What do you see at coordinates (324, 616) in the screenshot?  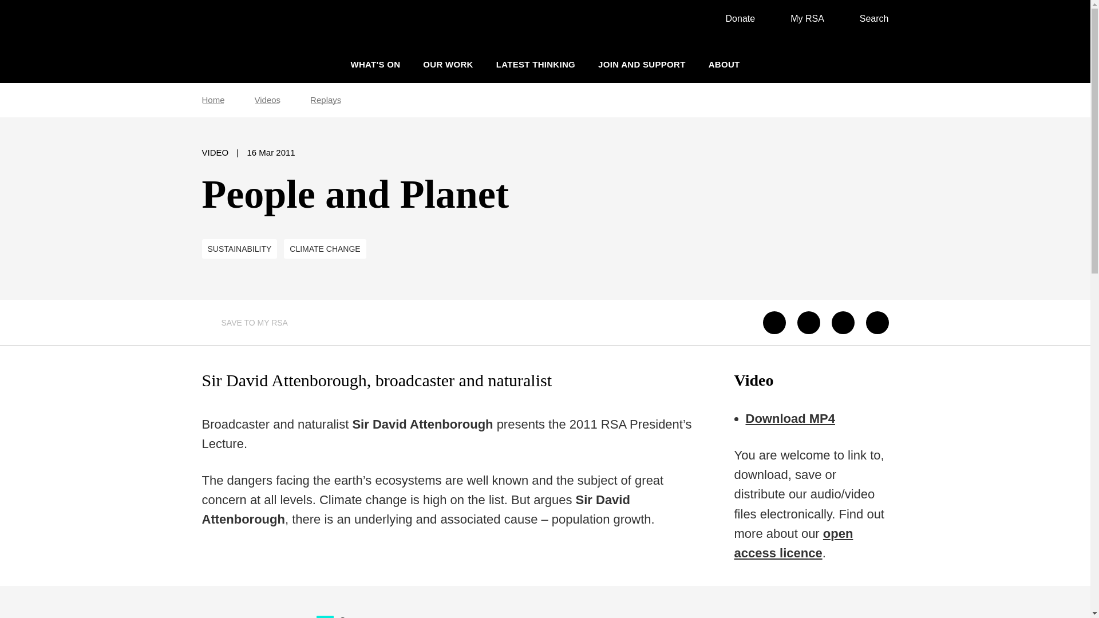 I see `0` at bounding box center [324, 616].